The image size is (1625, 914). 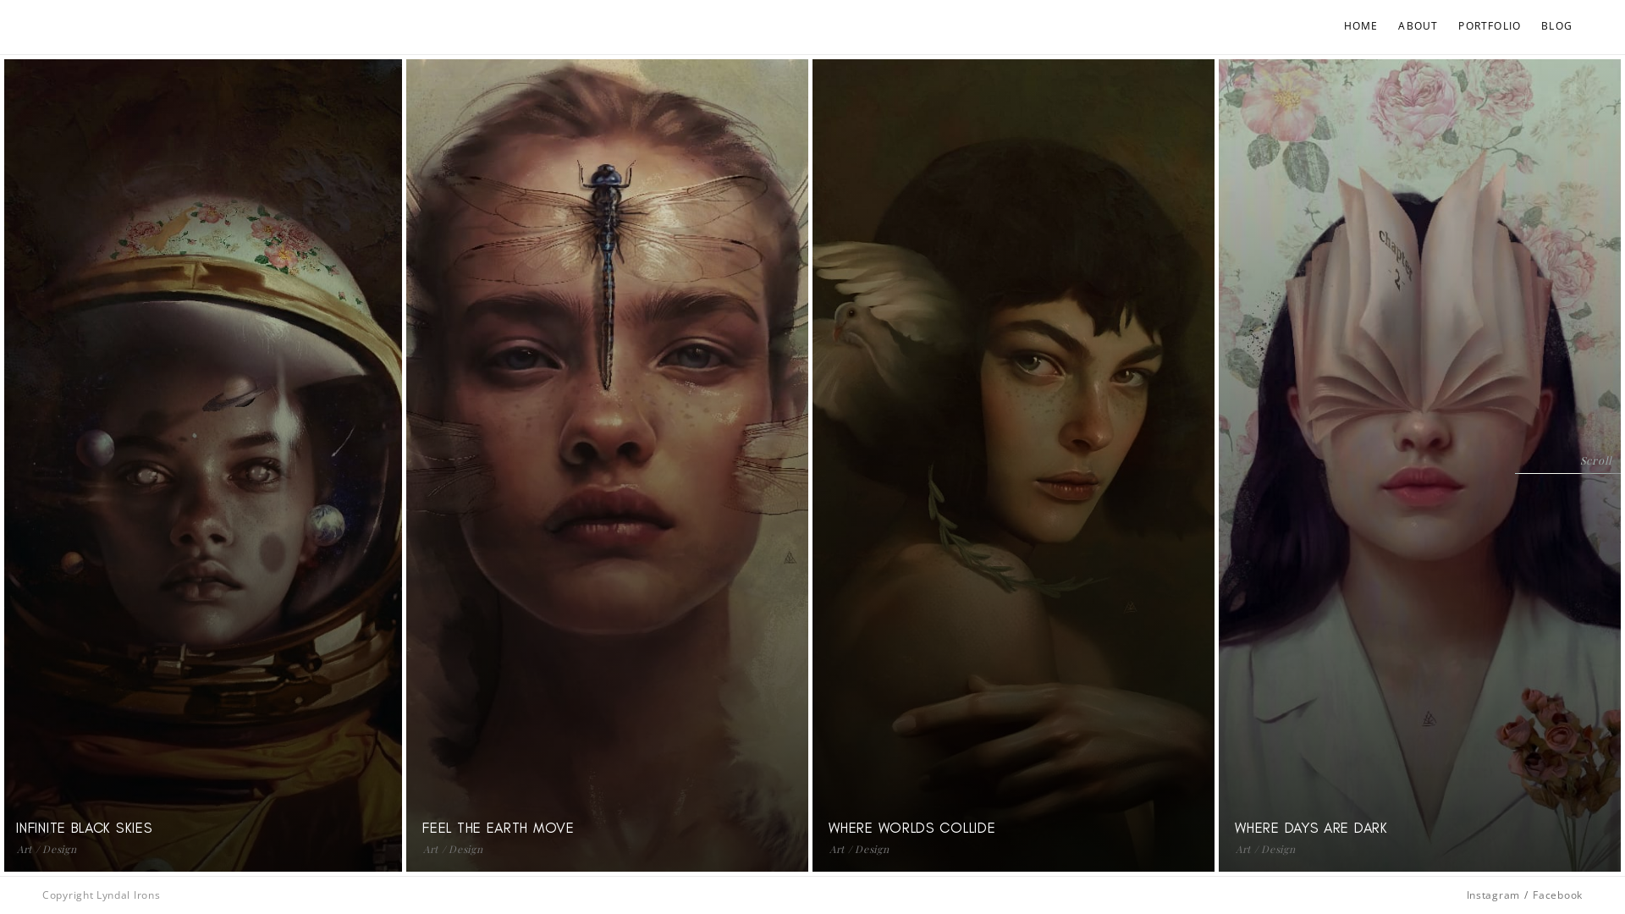 I want to click on WHERE WORLDS COLLIDE, so click(x=923, y=828).